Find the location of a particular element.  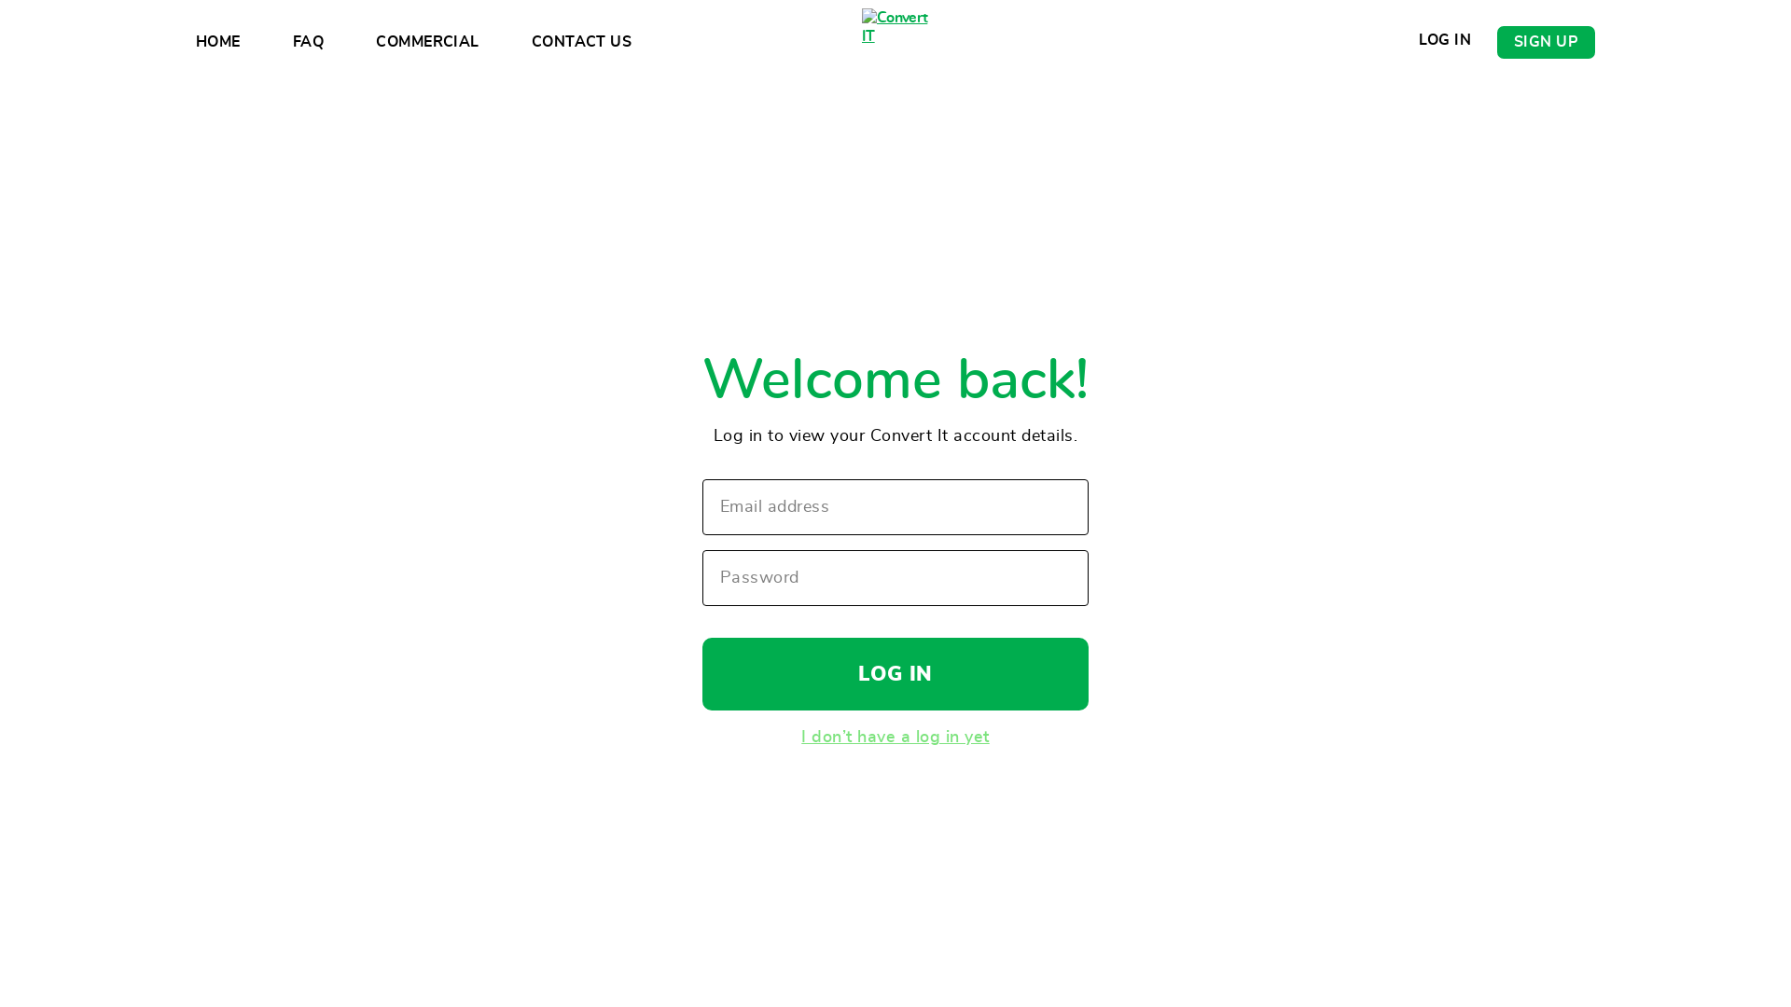

CONTACT US is located at coordinates (581, 42).